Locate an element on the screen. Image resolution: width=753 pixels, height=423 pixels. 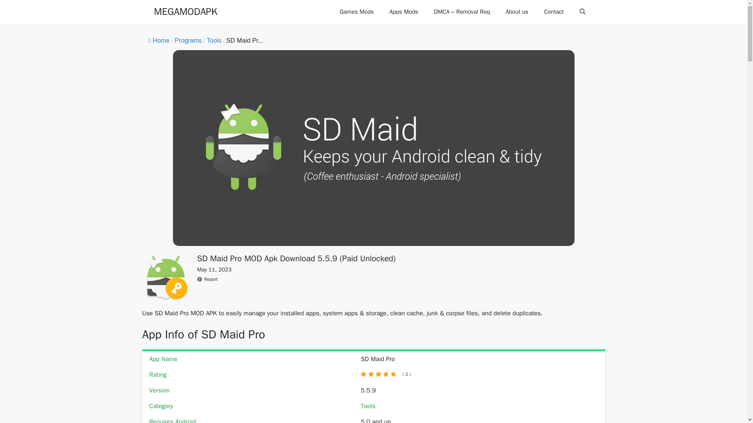
Tools is located at coordinates (214, 41).